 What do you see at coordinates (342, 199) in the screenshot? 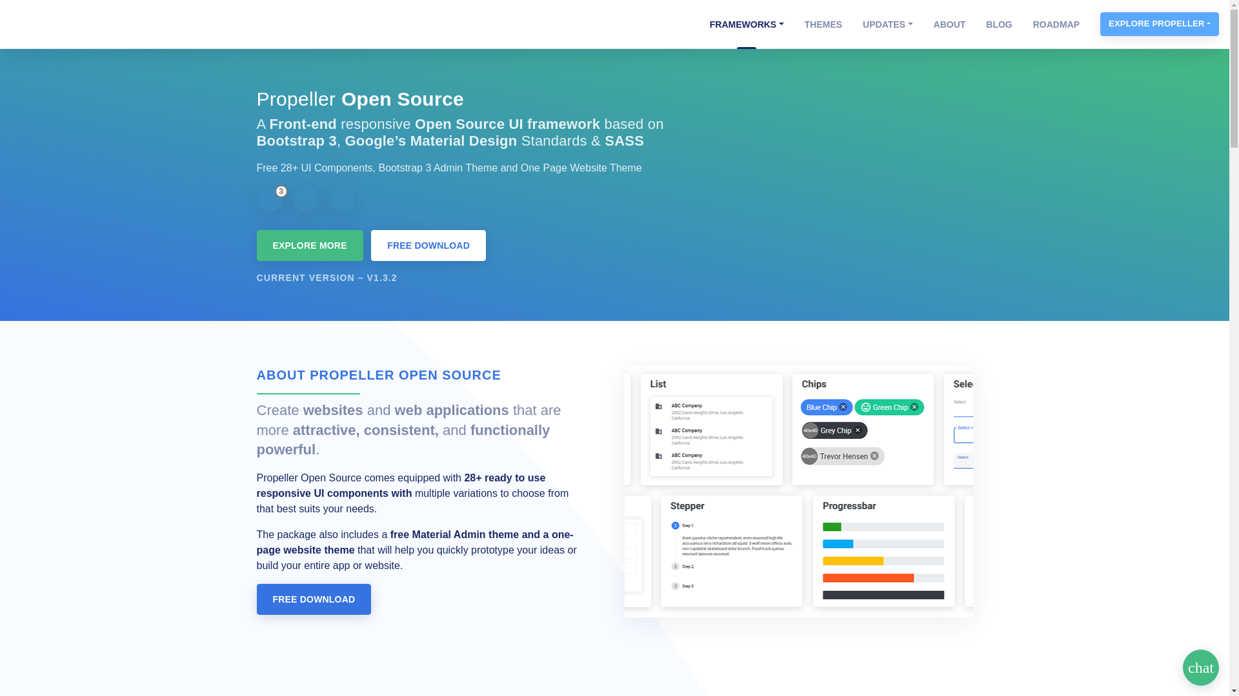
I see `SCSS` at bounding box center [342, 199].